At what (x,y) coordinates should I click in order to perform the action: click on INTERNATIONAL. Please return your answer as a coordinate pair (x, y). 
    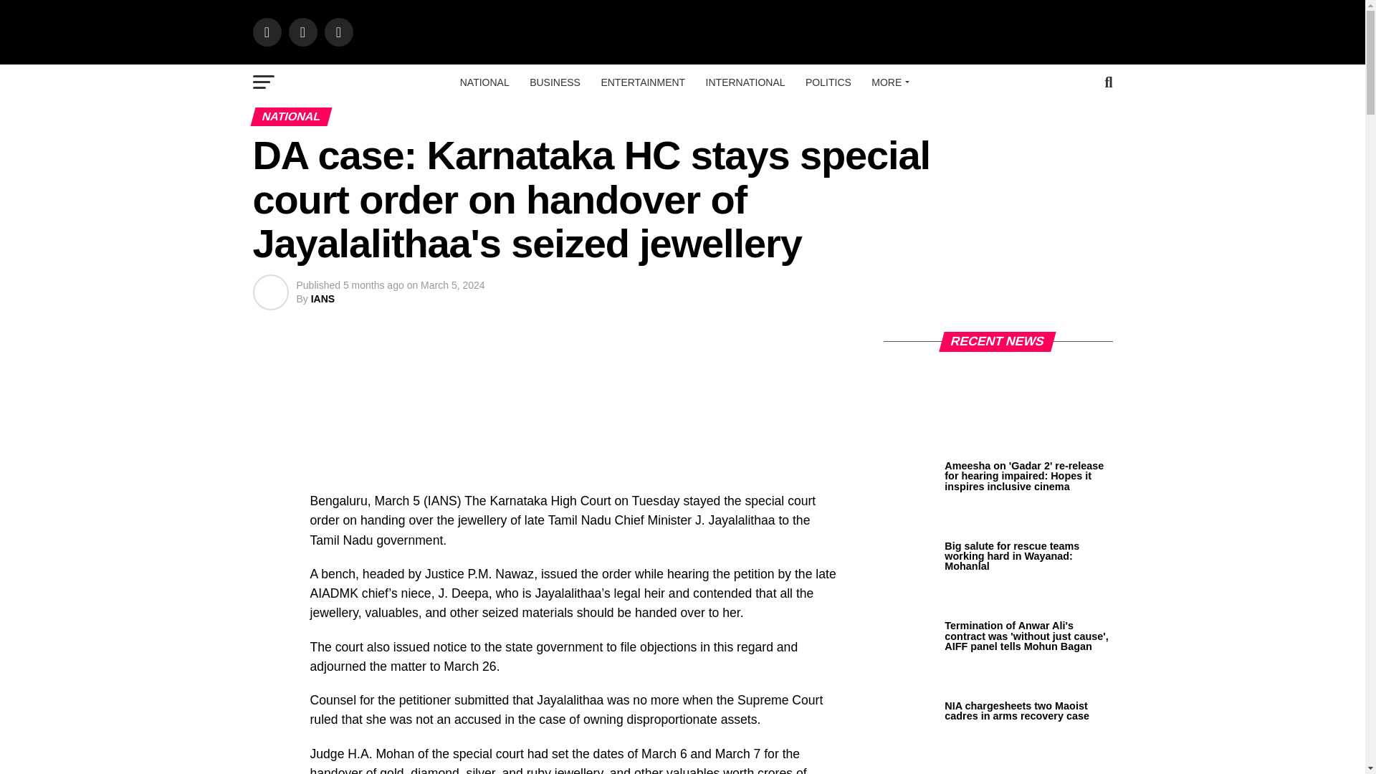
    Looking at the image, I should click on (745, 82).